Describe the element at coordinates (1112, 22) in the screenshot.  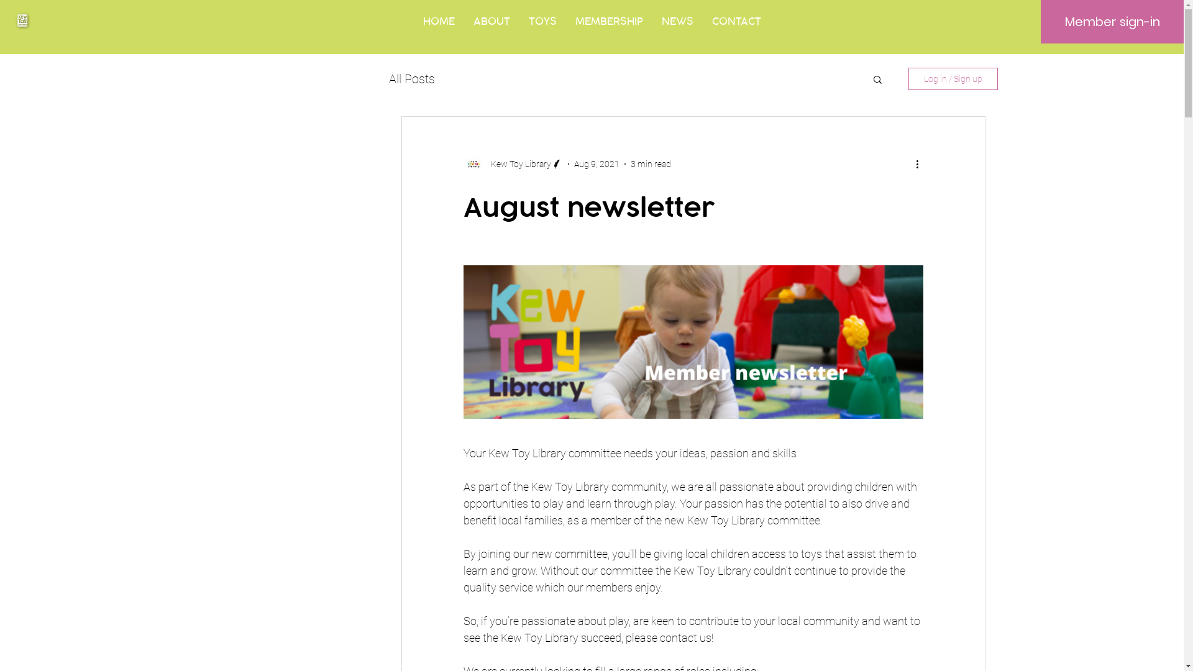
I see `Member sign-in` at that location.